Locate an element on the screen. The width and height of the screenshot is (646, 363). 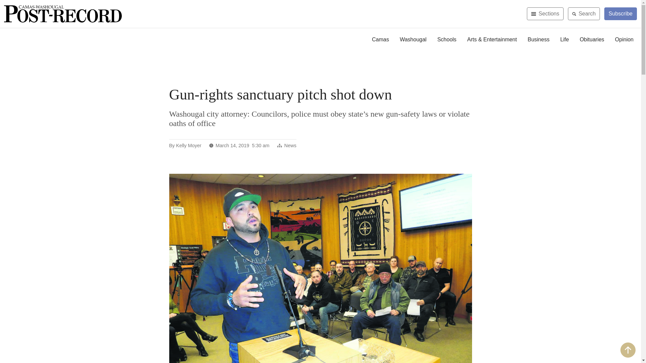
Washougal is located at coordinates (412, 40).